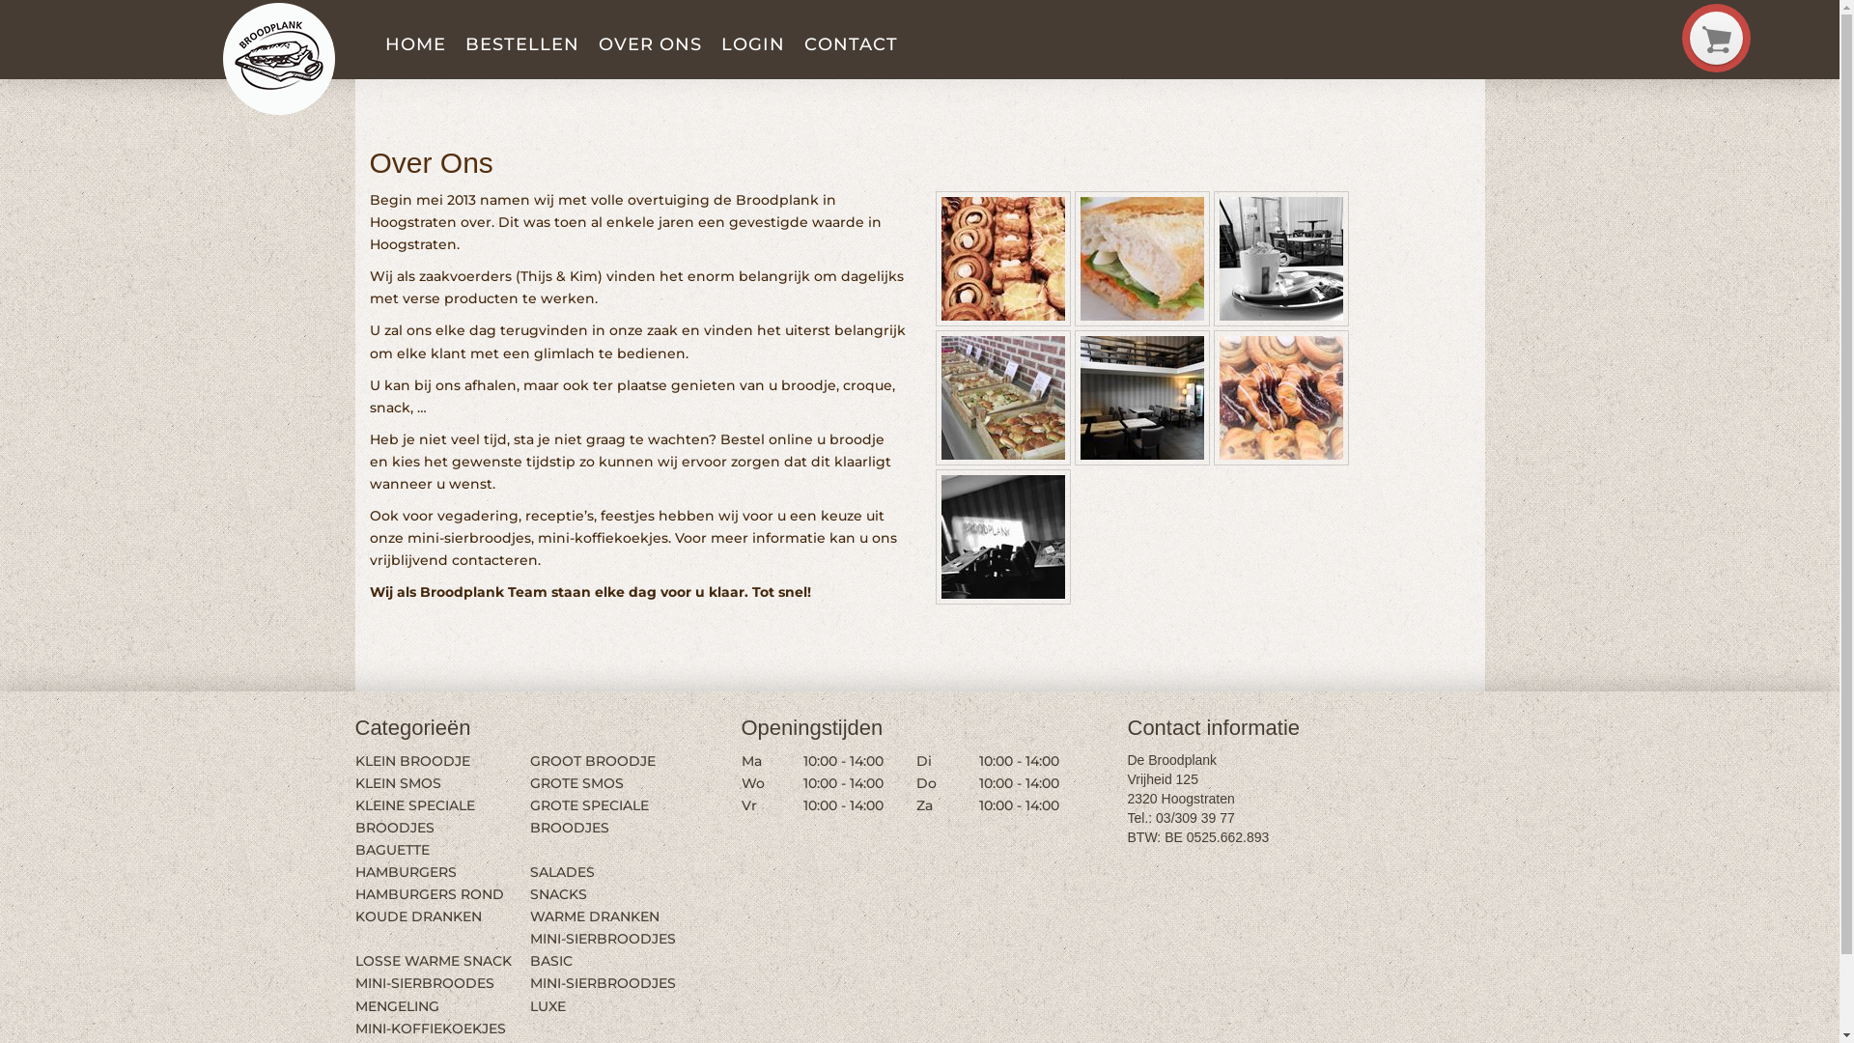  I want to click on MINI-SIERBROODJES BASIC, so click(603, 950).